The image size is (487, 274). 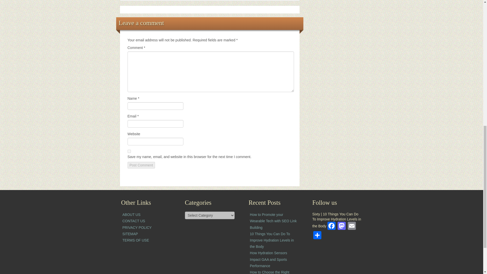 I want to click on 10 Things You Can Do To Improve Hydration Levels in the Body, so click(x=272, y=240).